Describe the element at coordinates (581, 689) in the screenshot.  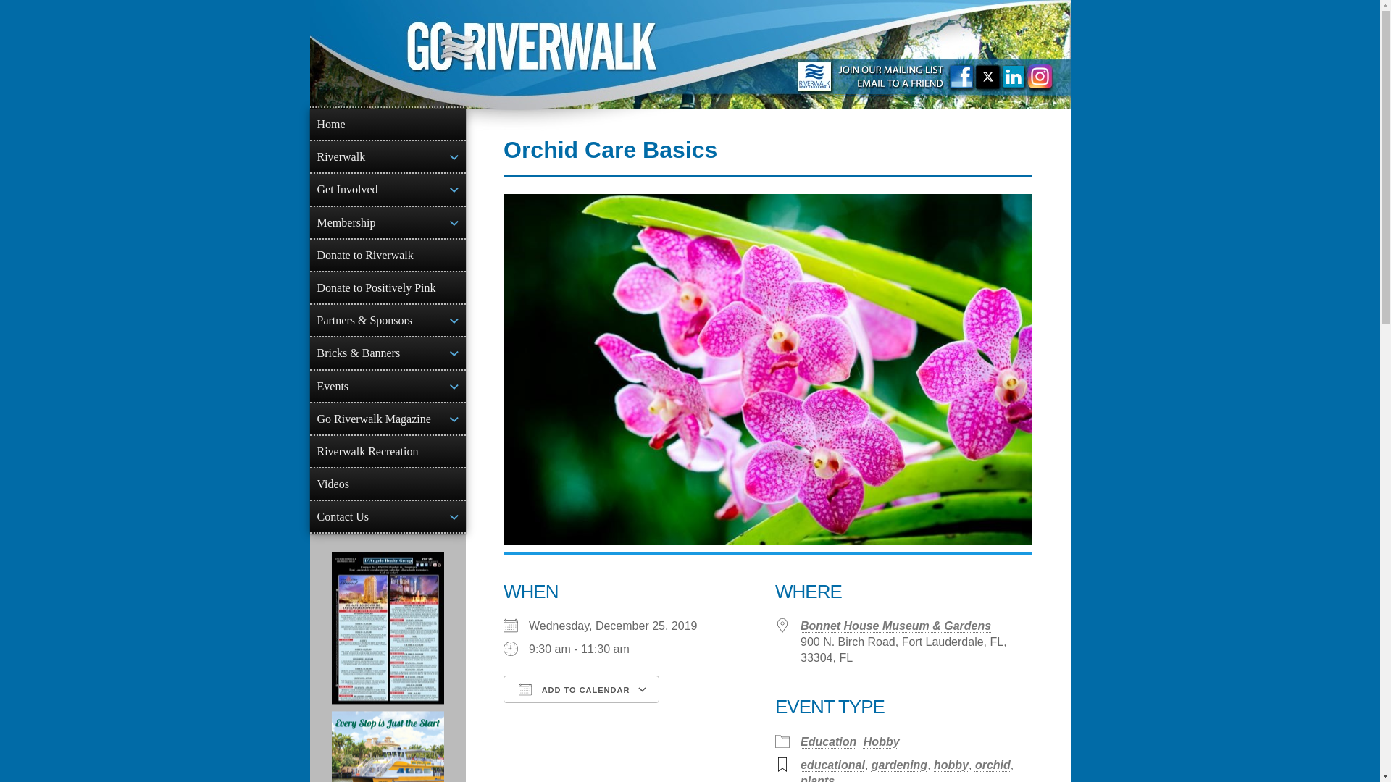
I see `ADD TO CALENDAR` at that location.